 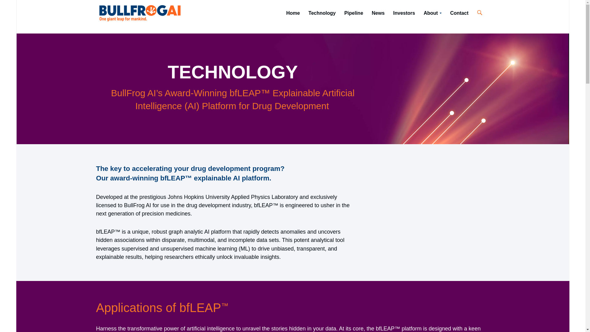 I want to click on Pipeline, so click(x=353, y=13).